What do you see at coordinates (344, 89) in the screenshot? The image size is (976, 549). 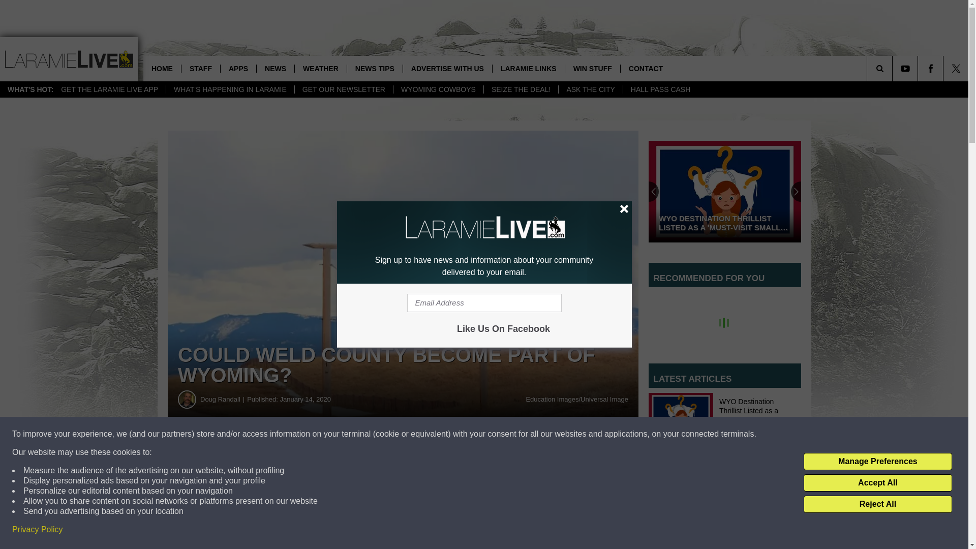 I see `GET OUR NEWSLETTER` at bounding box center [344, 89].